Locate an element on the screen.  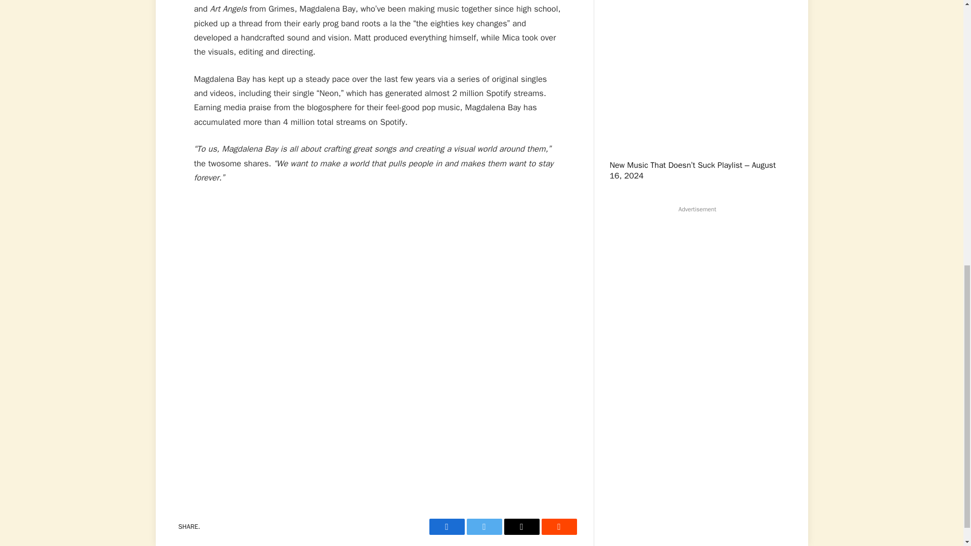
Reddit is located at coordinates (558, 527).